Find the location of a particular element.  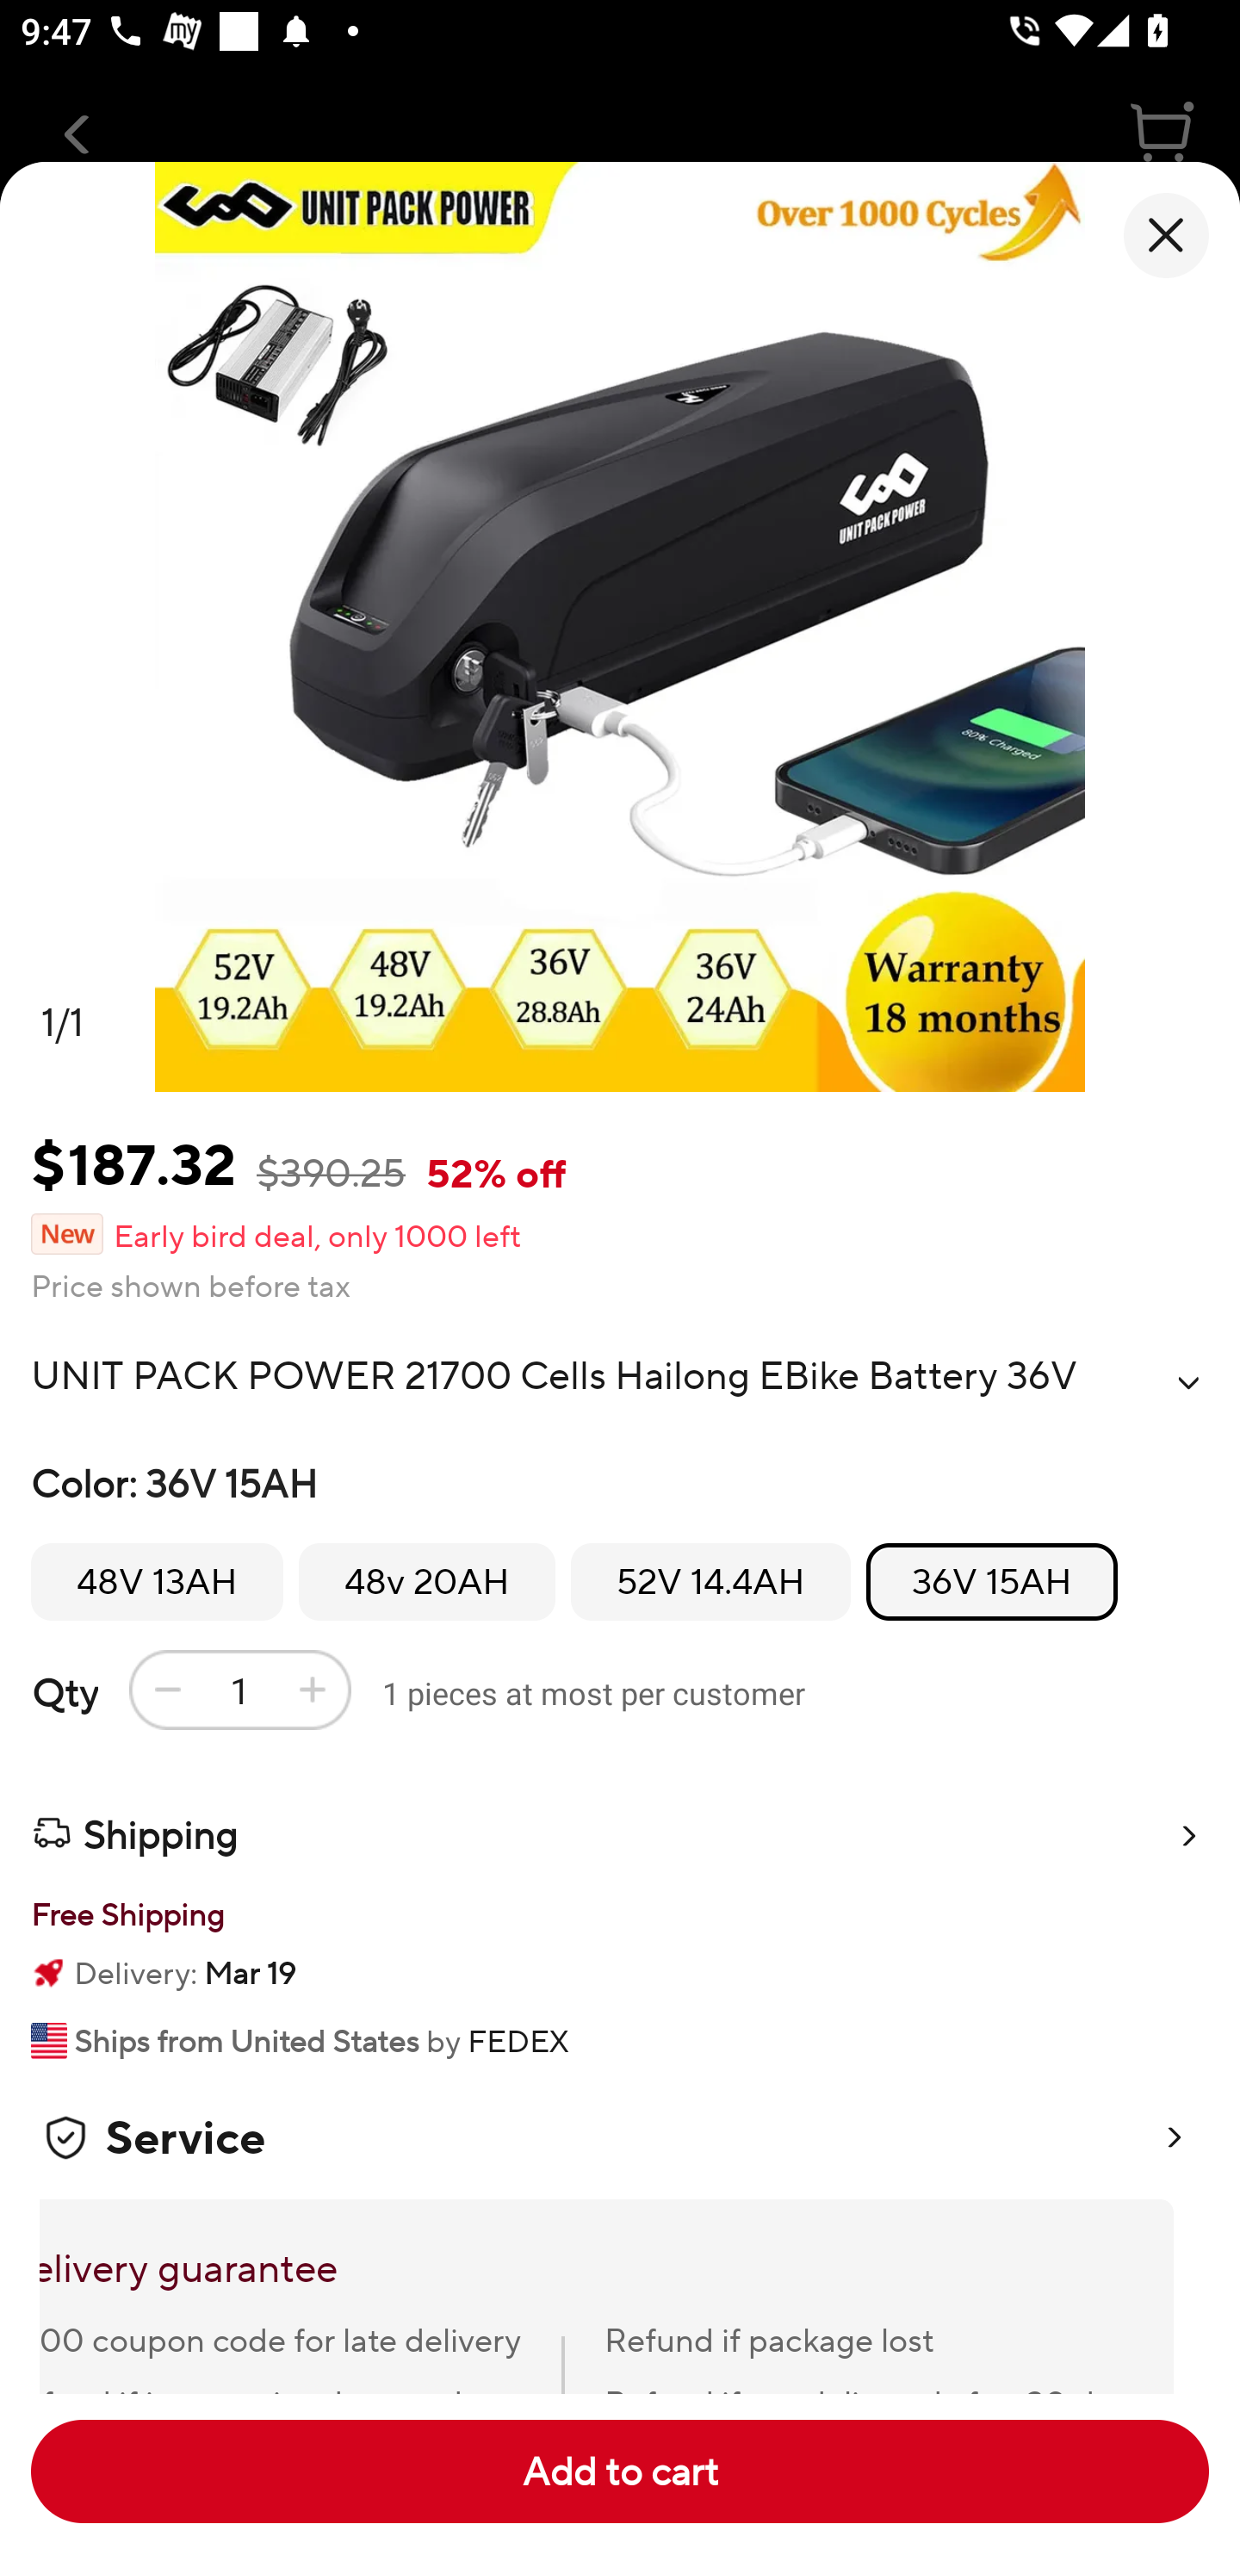

 is located at coordinates (1188, 1382).